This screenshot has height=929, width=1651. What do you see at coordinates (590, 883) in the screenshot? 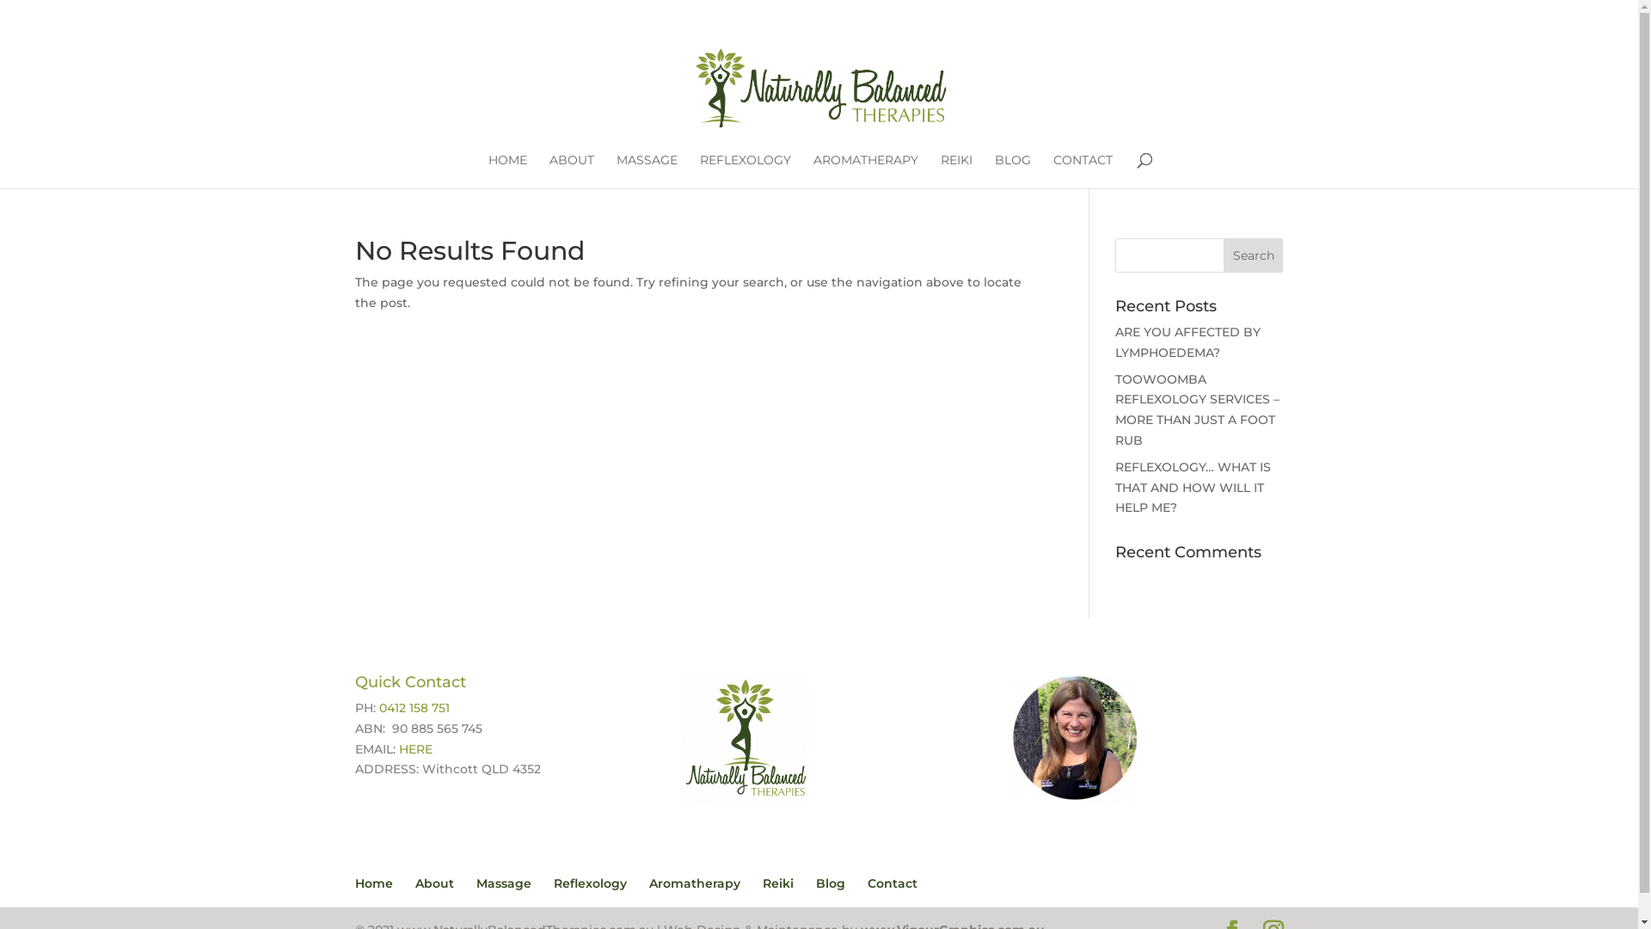
I see `Reflexology` at bounding box center [590, 883].